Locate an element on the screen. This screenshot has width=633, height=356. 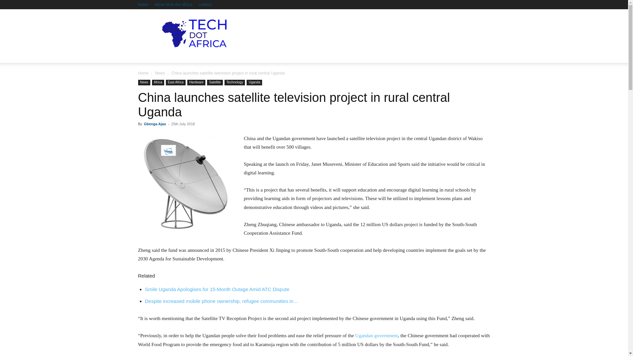
Satellite is located at coordinates (215, 82).